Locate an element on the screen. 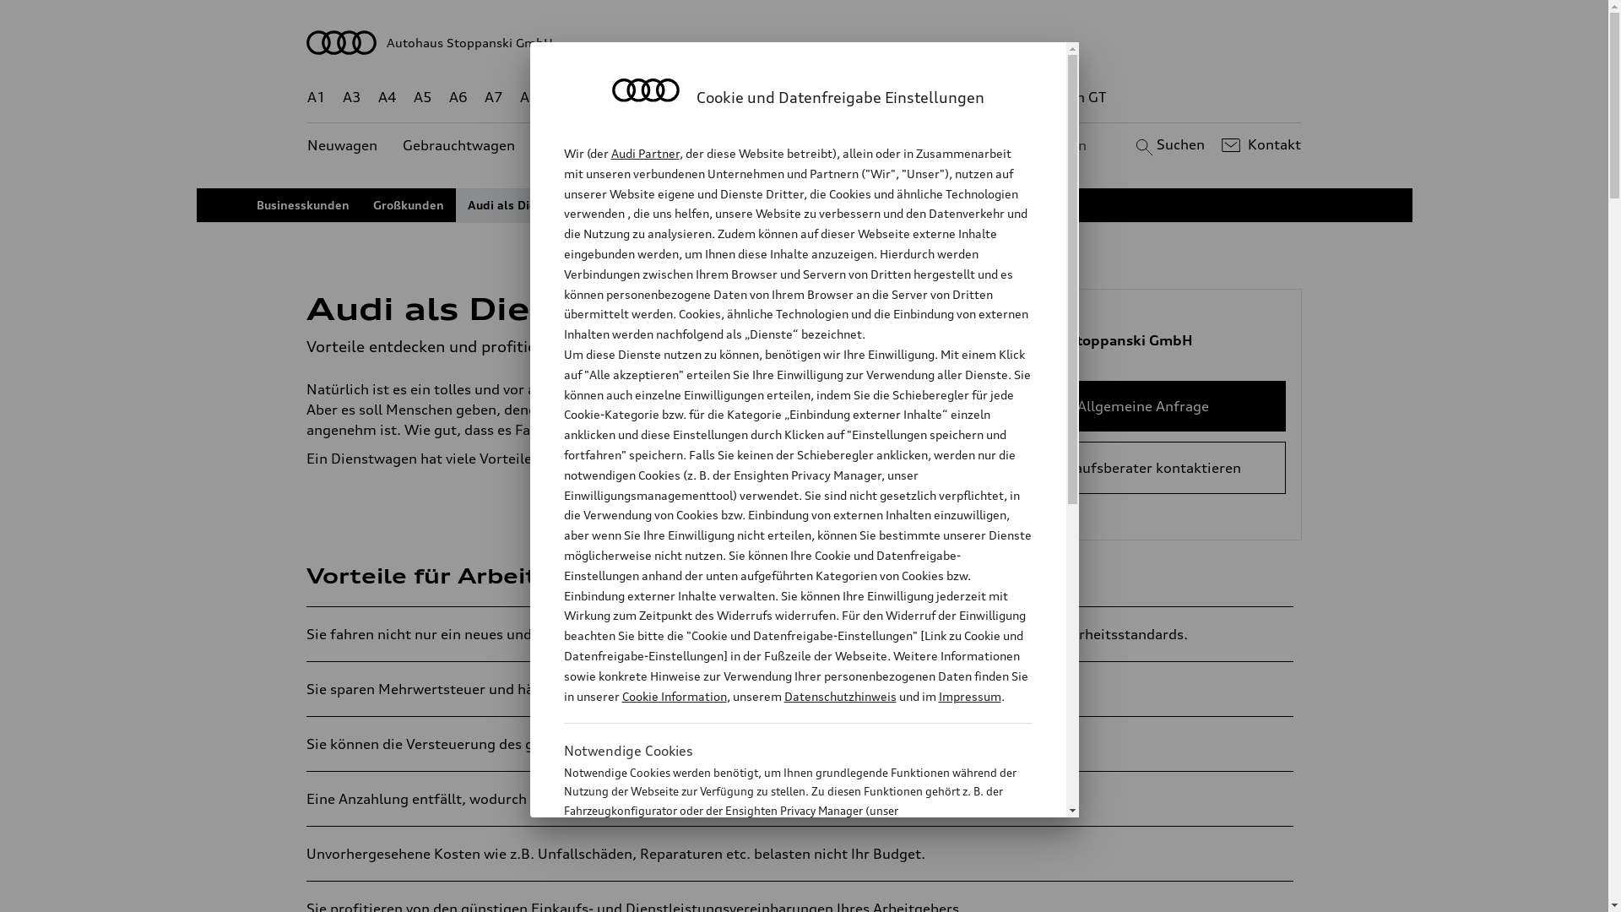 The image size is (1621, 912). A7 is located at coordinates (494, 98).